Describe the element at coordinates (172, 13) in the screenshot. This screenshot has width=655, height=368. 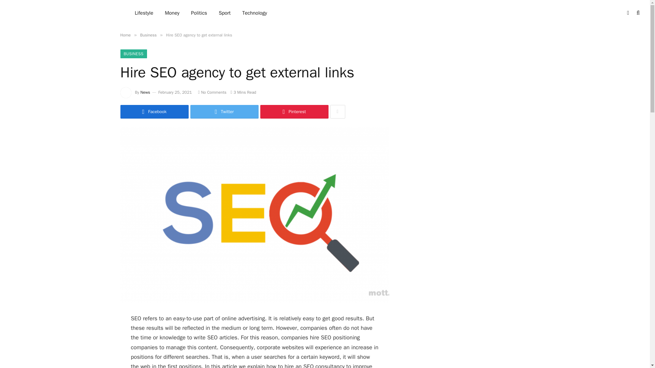
I see `Money` at that location.